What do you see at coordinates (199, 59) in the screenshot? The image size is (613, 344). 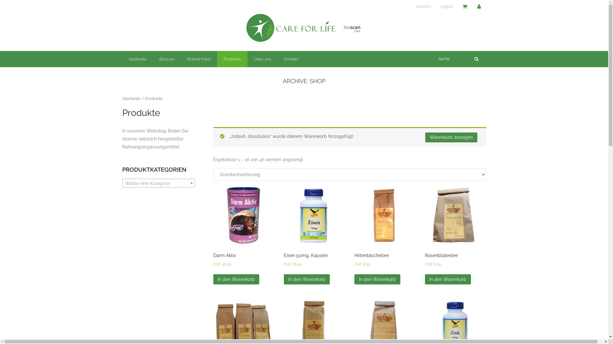 I see `Robert Franz` at bounding box center [199, 59].